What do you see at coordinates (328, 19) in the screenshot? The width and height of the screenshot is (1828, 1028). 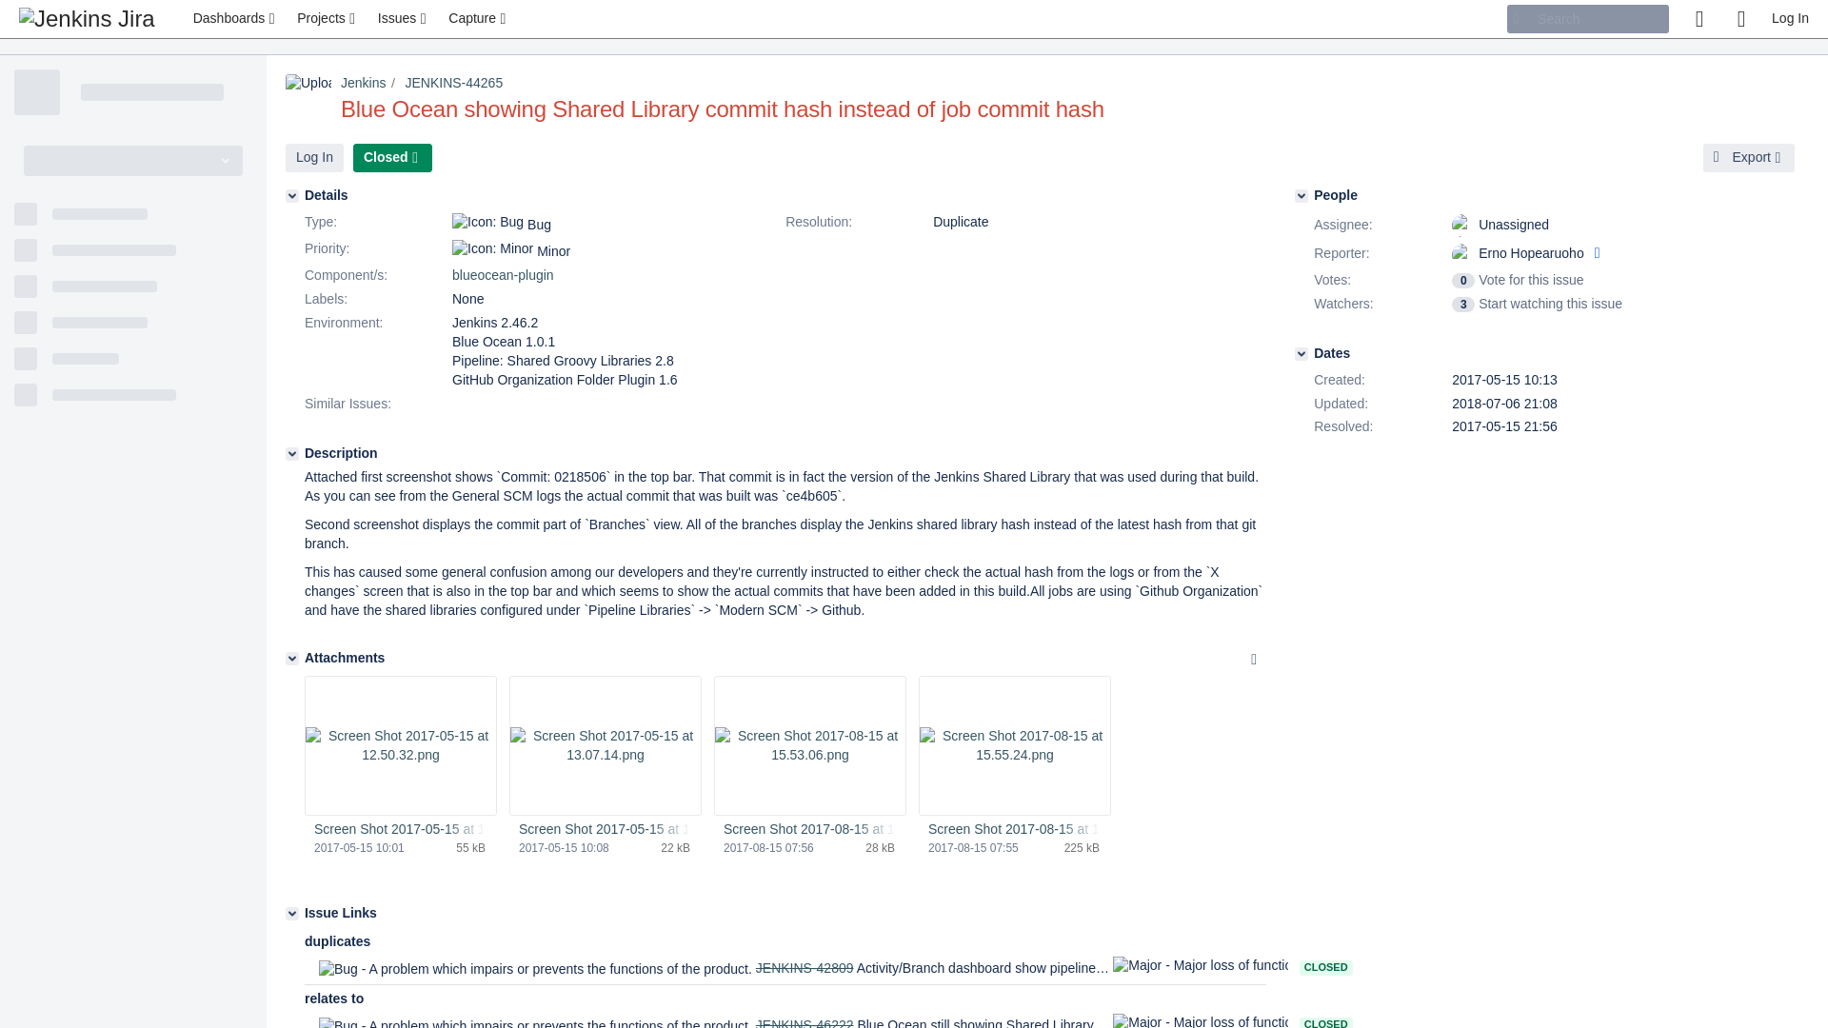 I see `Projects` at bounding box center [328, 19].